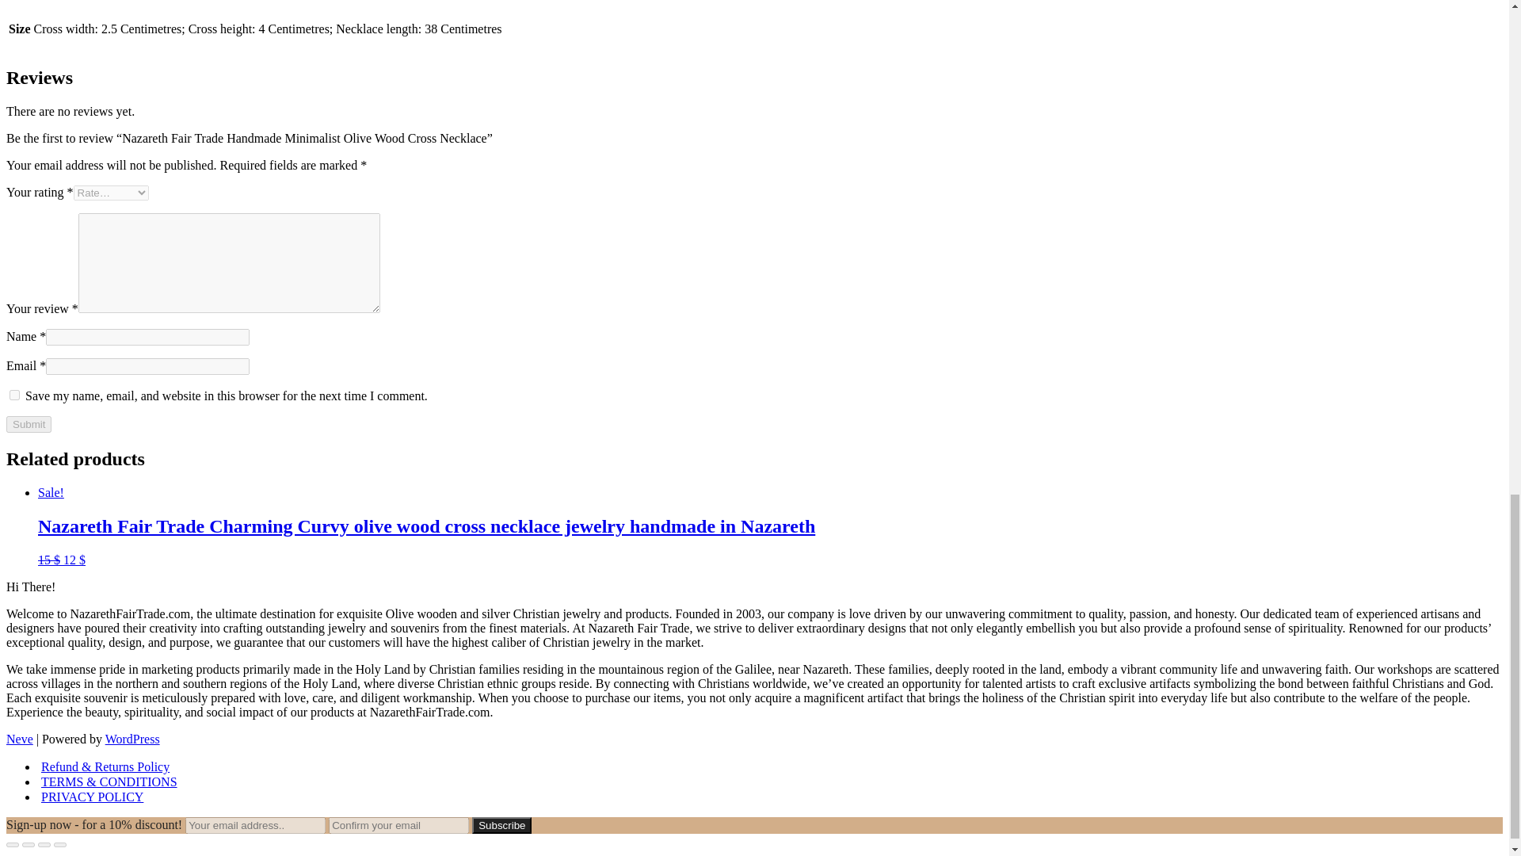 The width and height of the screenshot is (1521, 856). Describe the element at coordinates (29, 424) in the screenshot. I see `Submit` at that location.